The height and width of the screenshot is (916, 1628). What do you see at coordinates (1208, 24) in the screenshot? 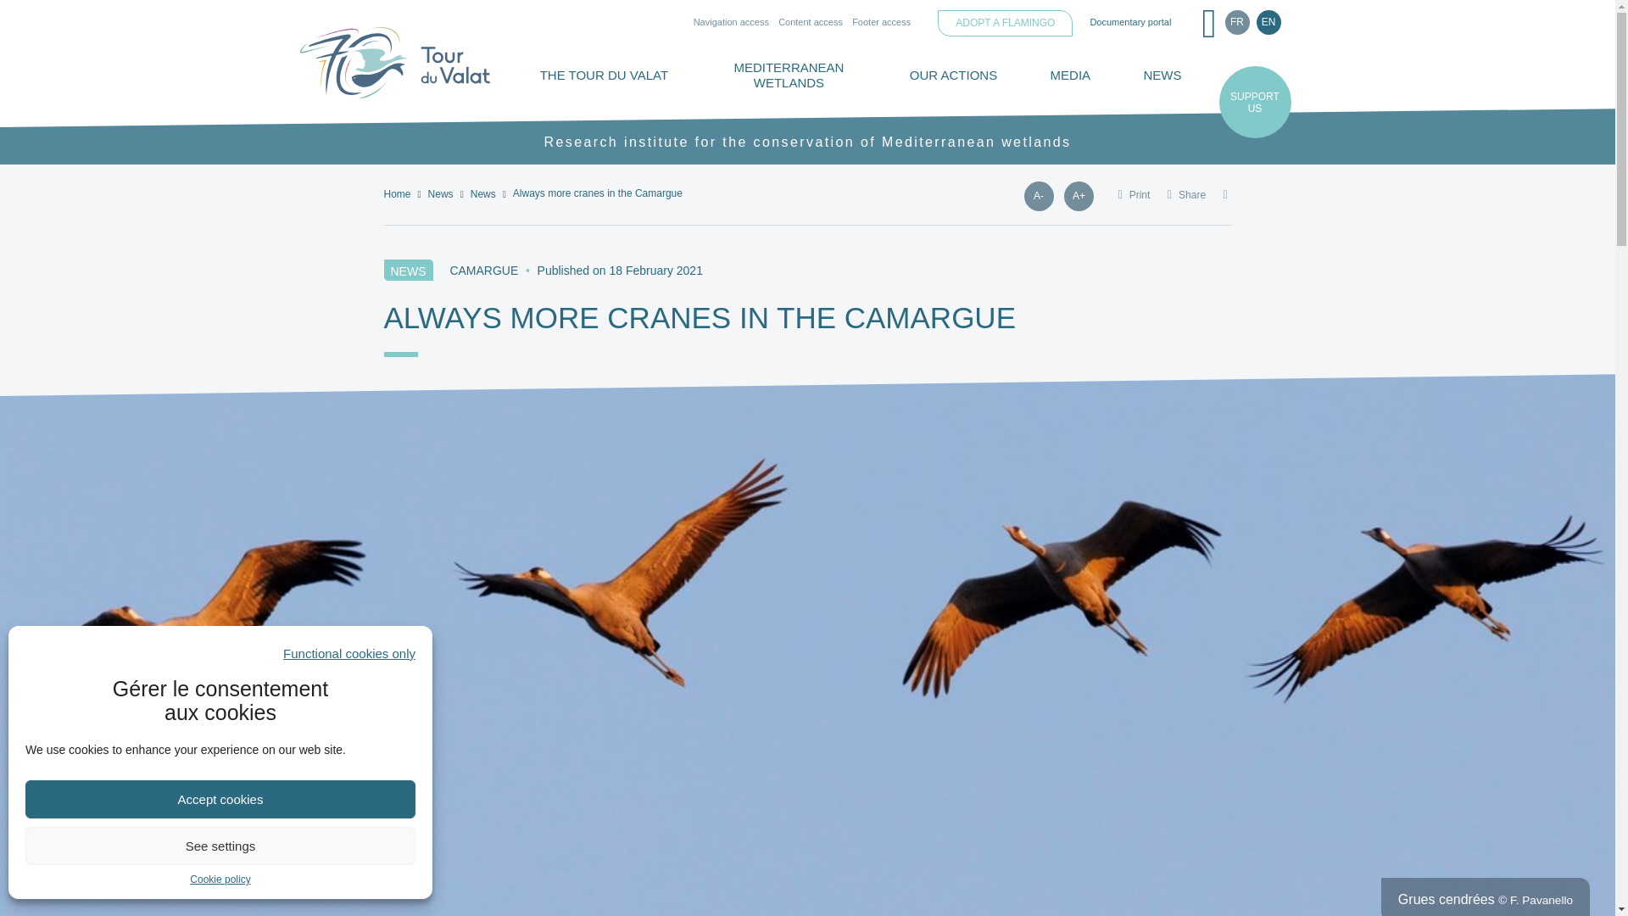
I see `Search` at bounding box center [1208, 24].